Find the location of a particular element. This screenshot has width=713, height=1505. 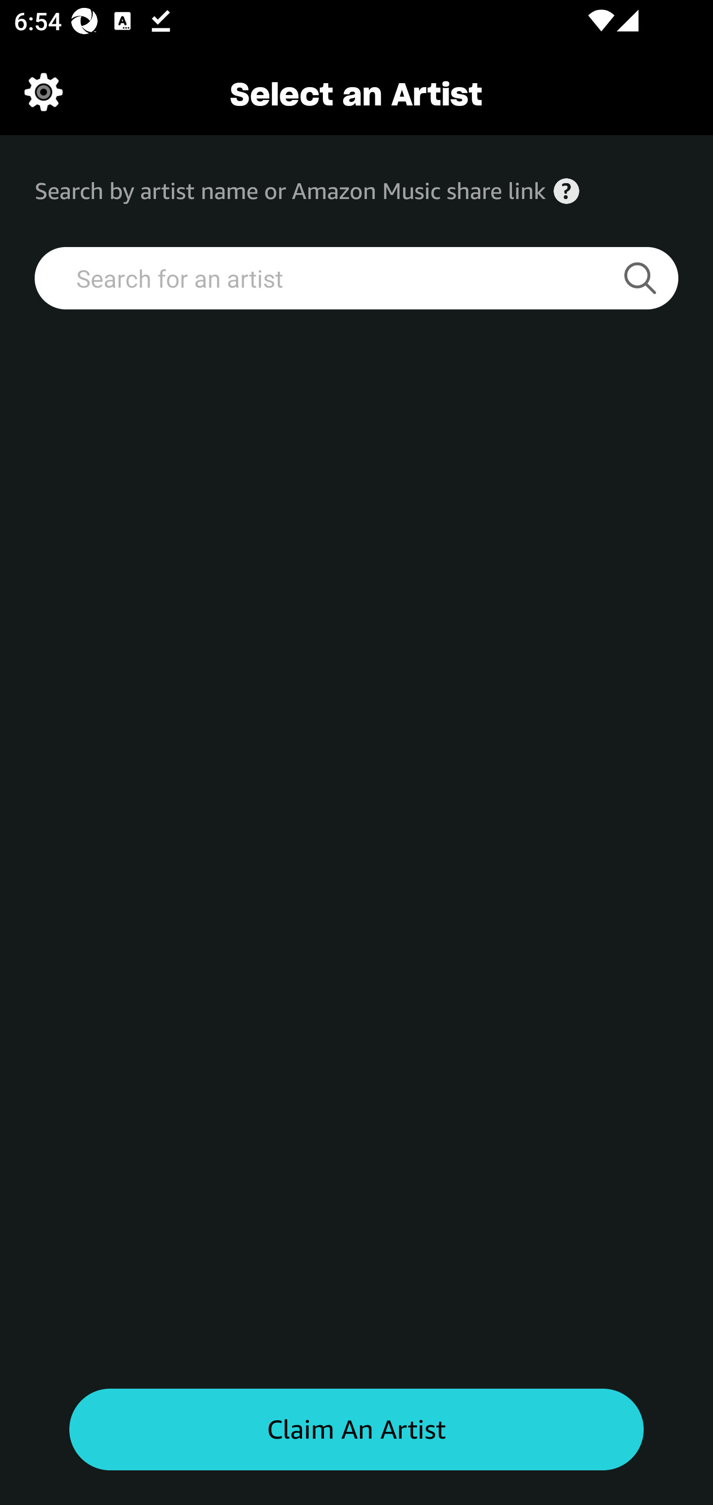

Claim an artist button Claim An Artist is located at coordinates (356, 1430).